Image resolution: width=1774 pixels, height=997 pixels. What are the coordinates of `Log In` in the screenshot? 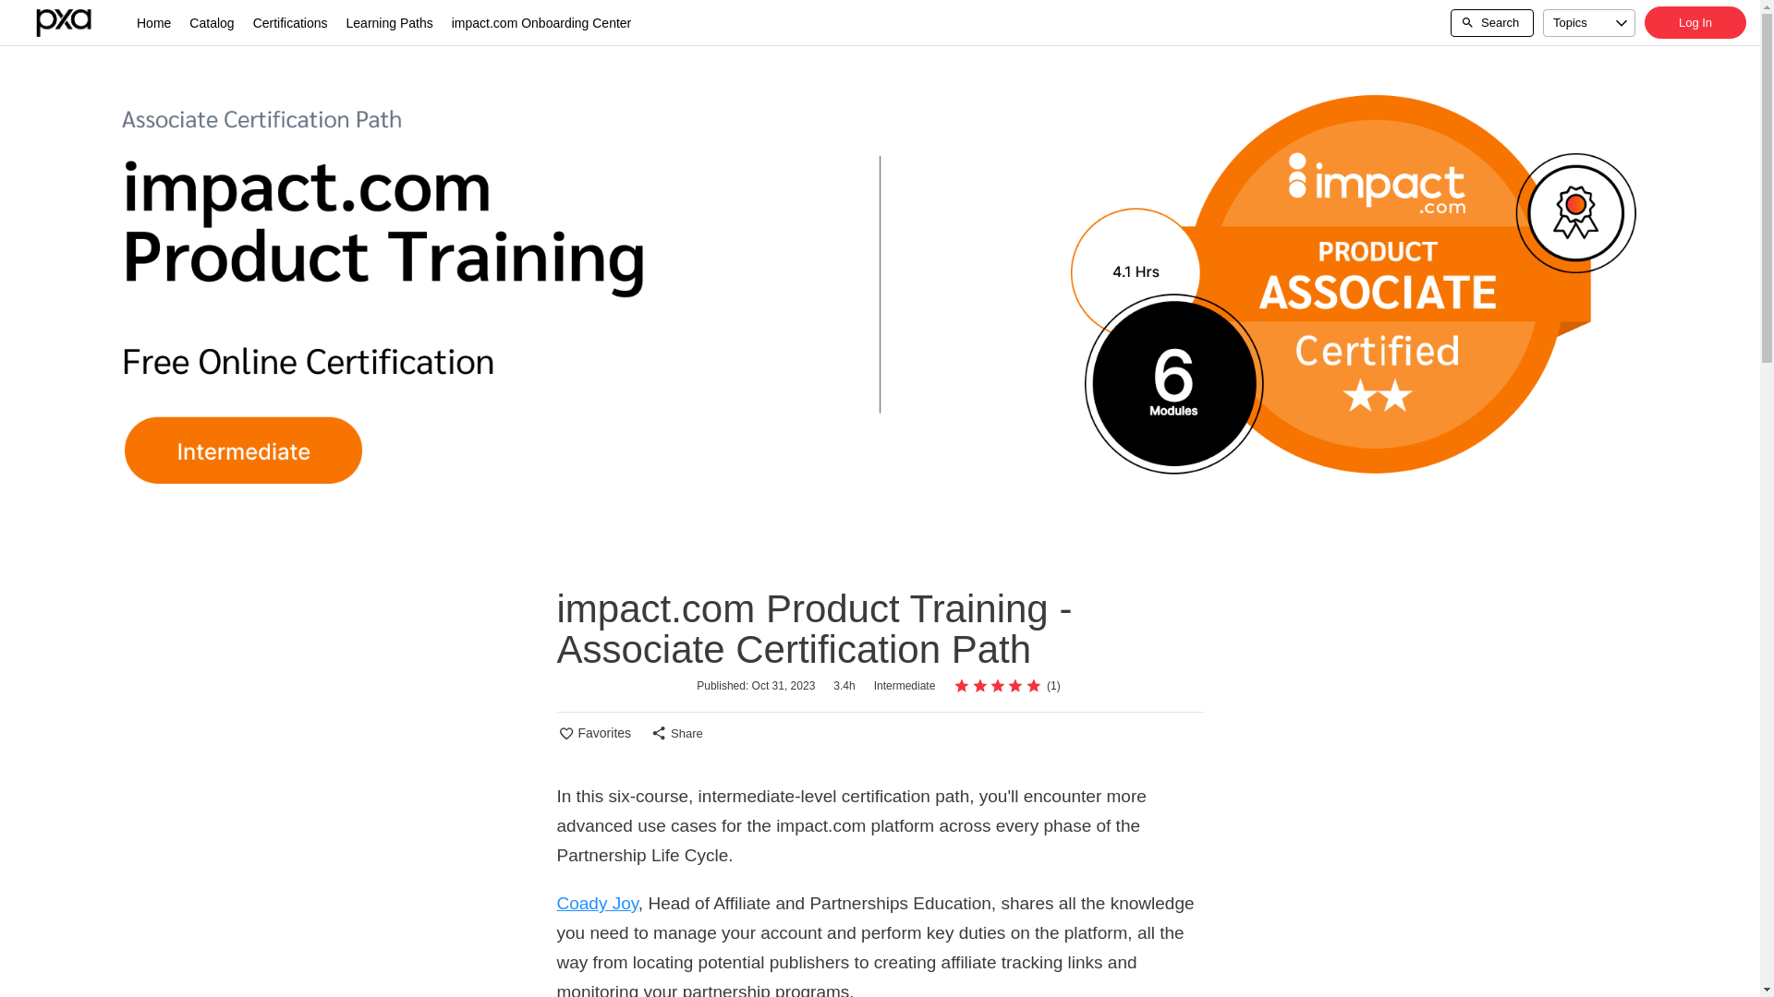 It's located at (1695, 22).